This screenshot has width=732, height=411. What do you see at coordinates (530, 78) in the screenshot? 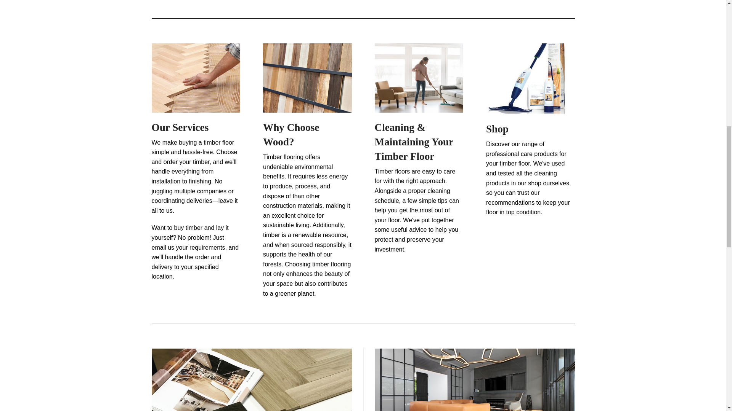
I see `Shop` at bounding box center [530, 78].